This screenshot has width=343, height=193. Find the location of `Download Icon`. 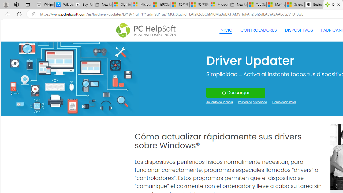

Download Icon is located at coordinates (223, 93).